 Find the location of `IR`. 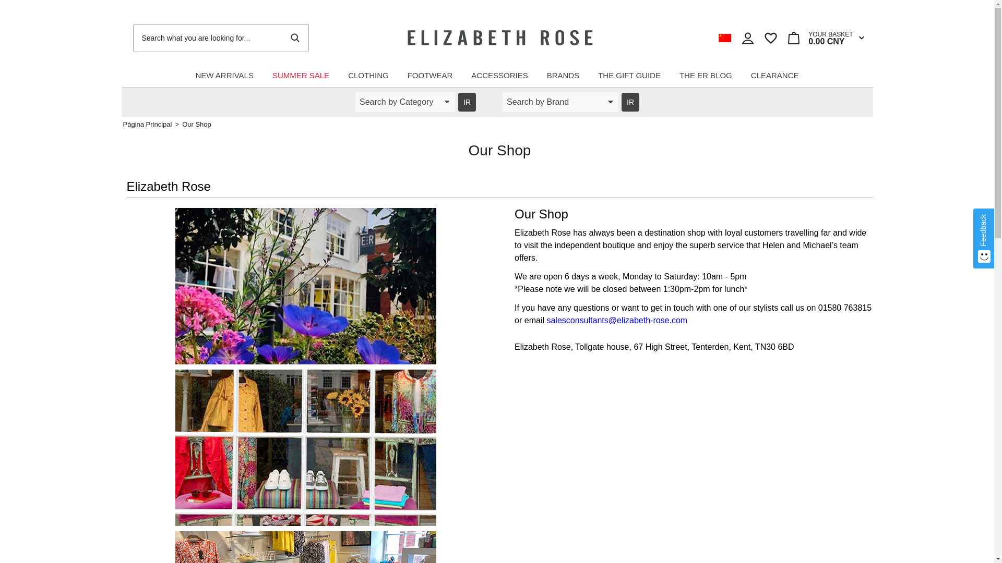

IR is located at coordinates (467, 102).